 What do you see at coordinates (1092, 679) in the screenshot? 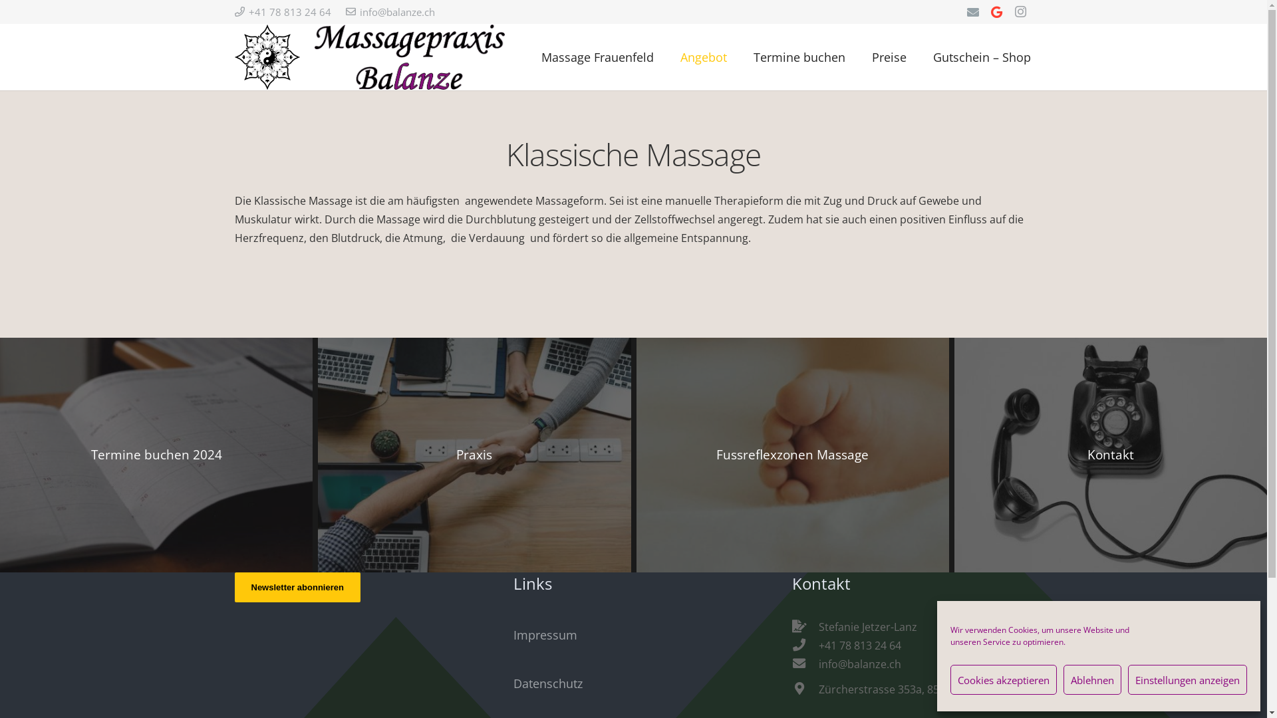
I see `Ablehnen` at bounding box center [1092, 679].